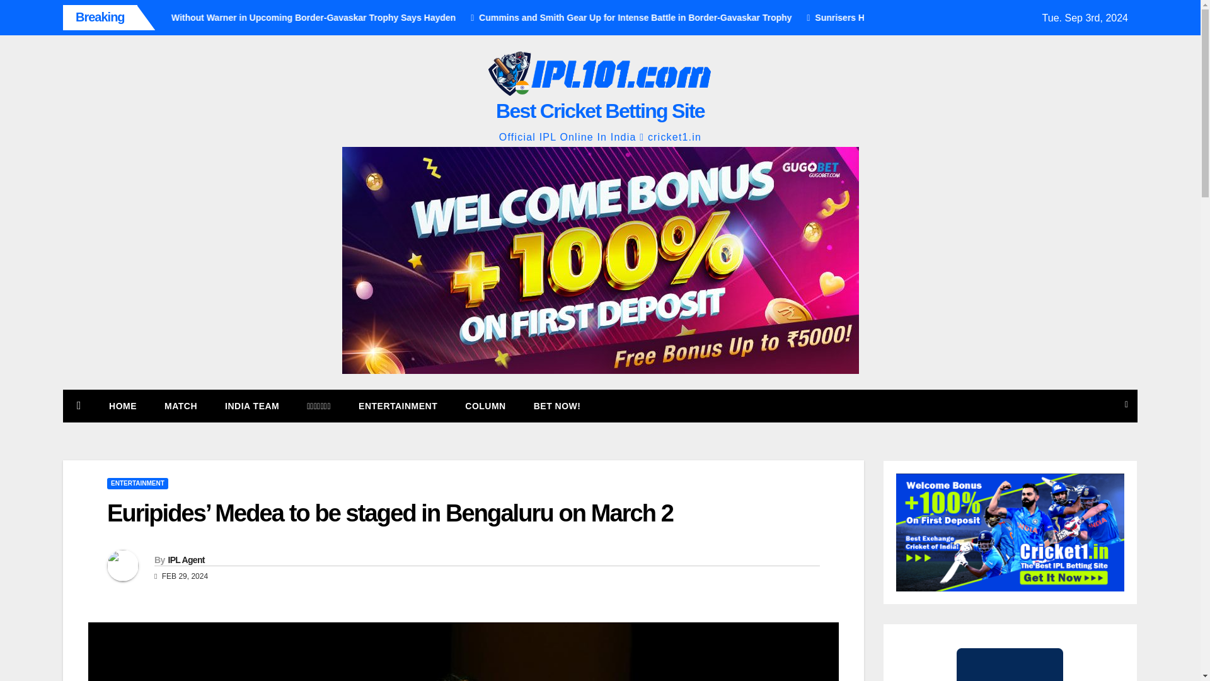 Image resolution: width=1210 pixels, height=681 pixels. Describe the element at coordinates (398, 405) in the screenshot. I see `ENTERTAINMENT` at that location.